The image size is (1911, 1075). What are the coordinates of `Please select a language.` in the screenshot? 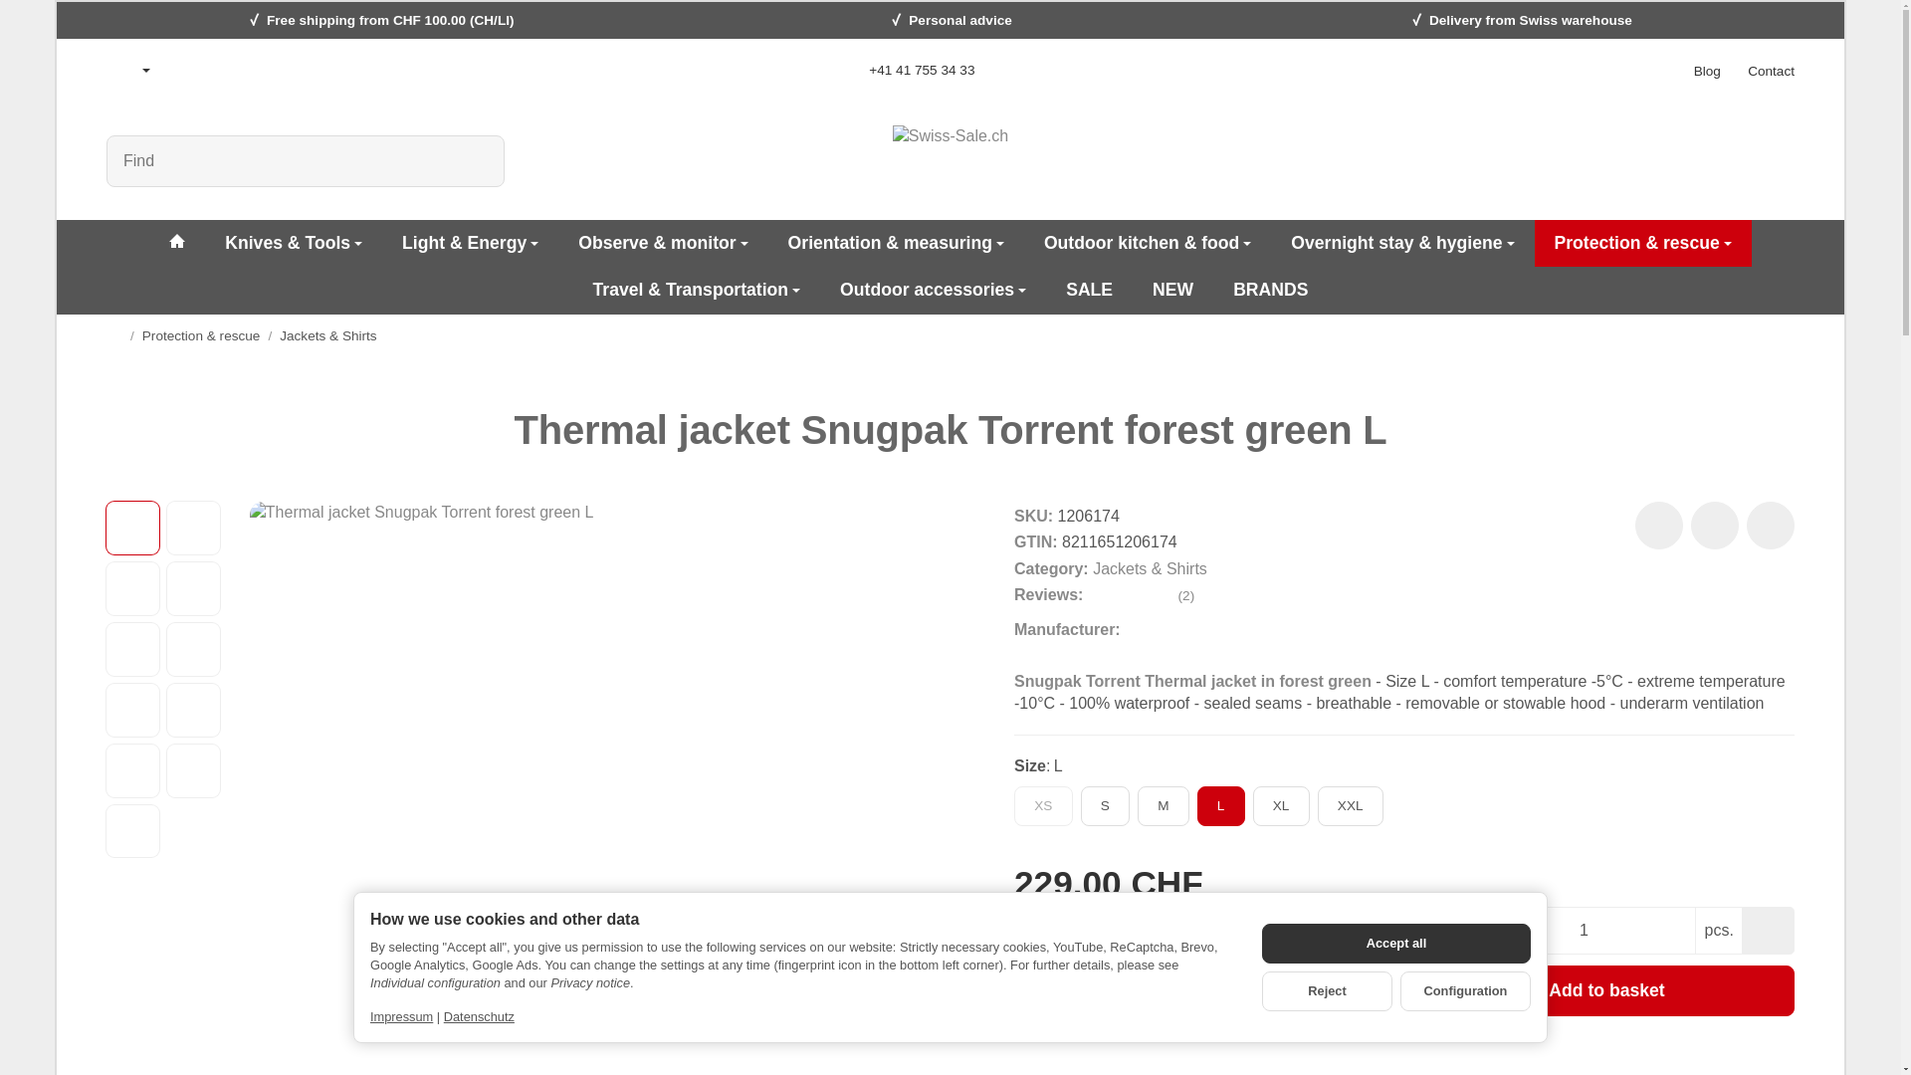 It's located at (128, 70).